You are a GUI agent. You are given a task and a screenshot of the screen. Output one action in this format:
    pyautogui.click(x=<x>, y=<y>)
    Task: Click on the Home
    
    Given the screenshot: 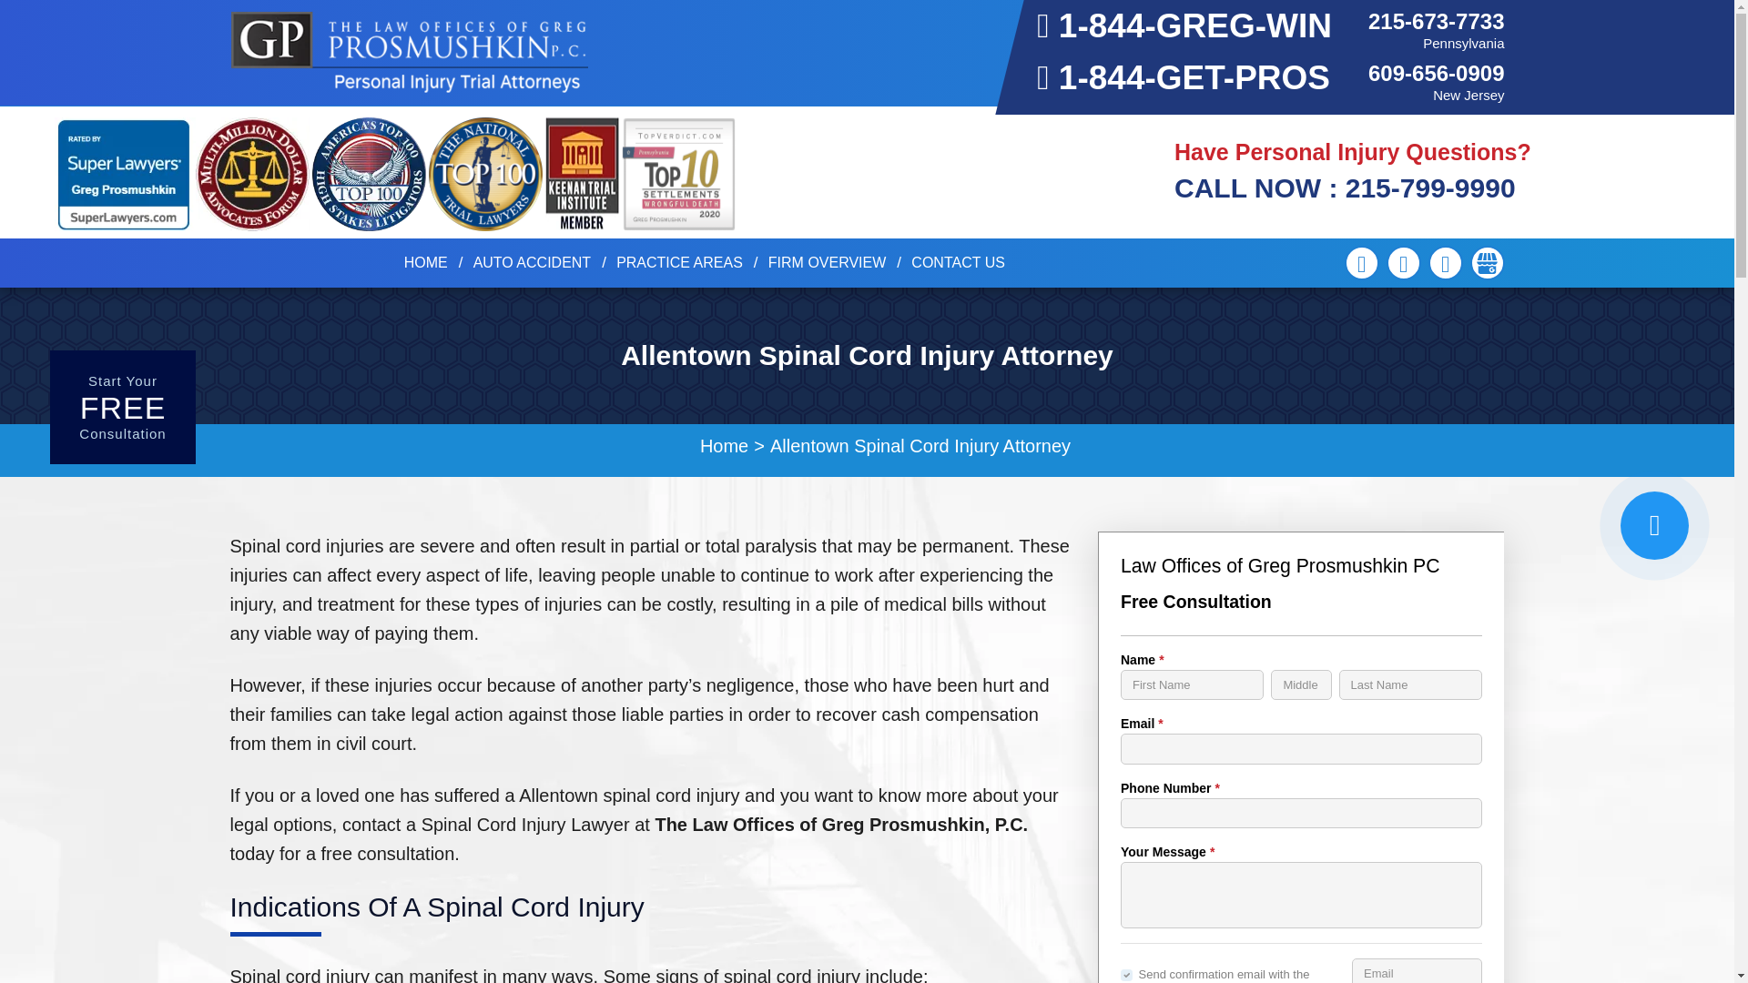 What is the action you would take?
    pyautogui.click(x=425, y=262)
    